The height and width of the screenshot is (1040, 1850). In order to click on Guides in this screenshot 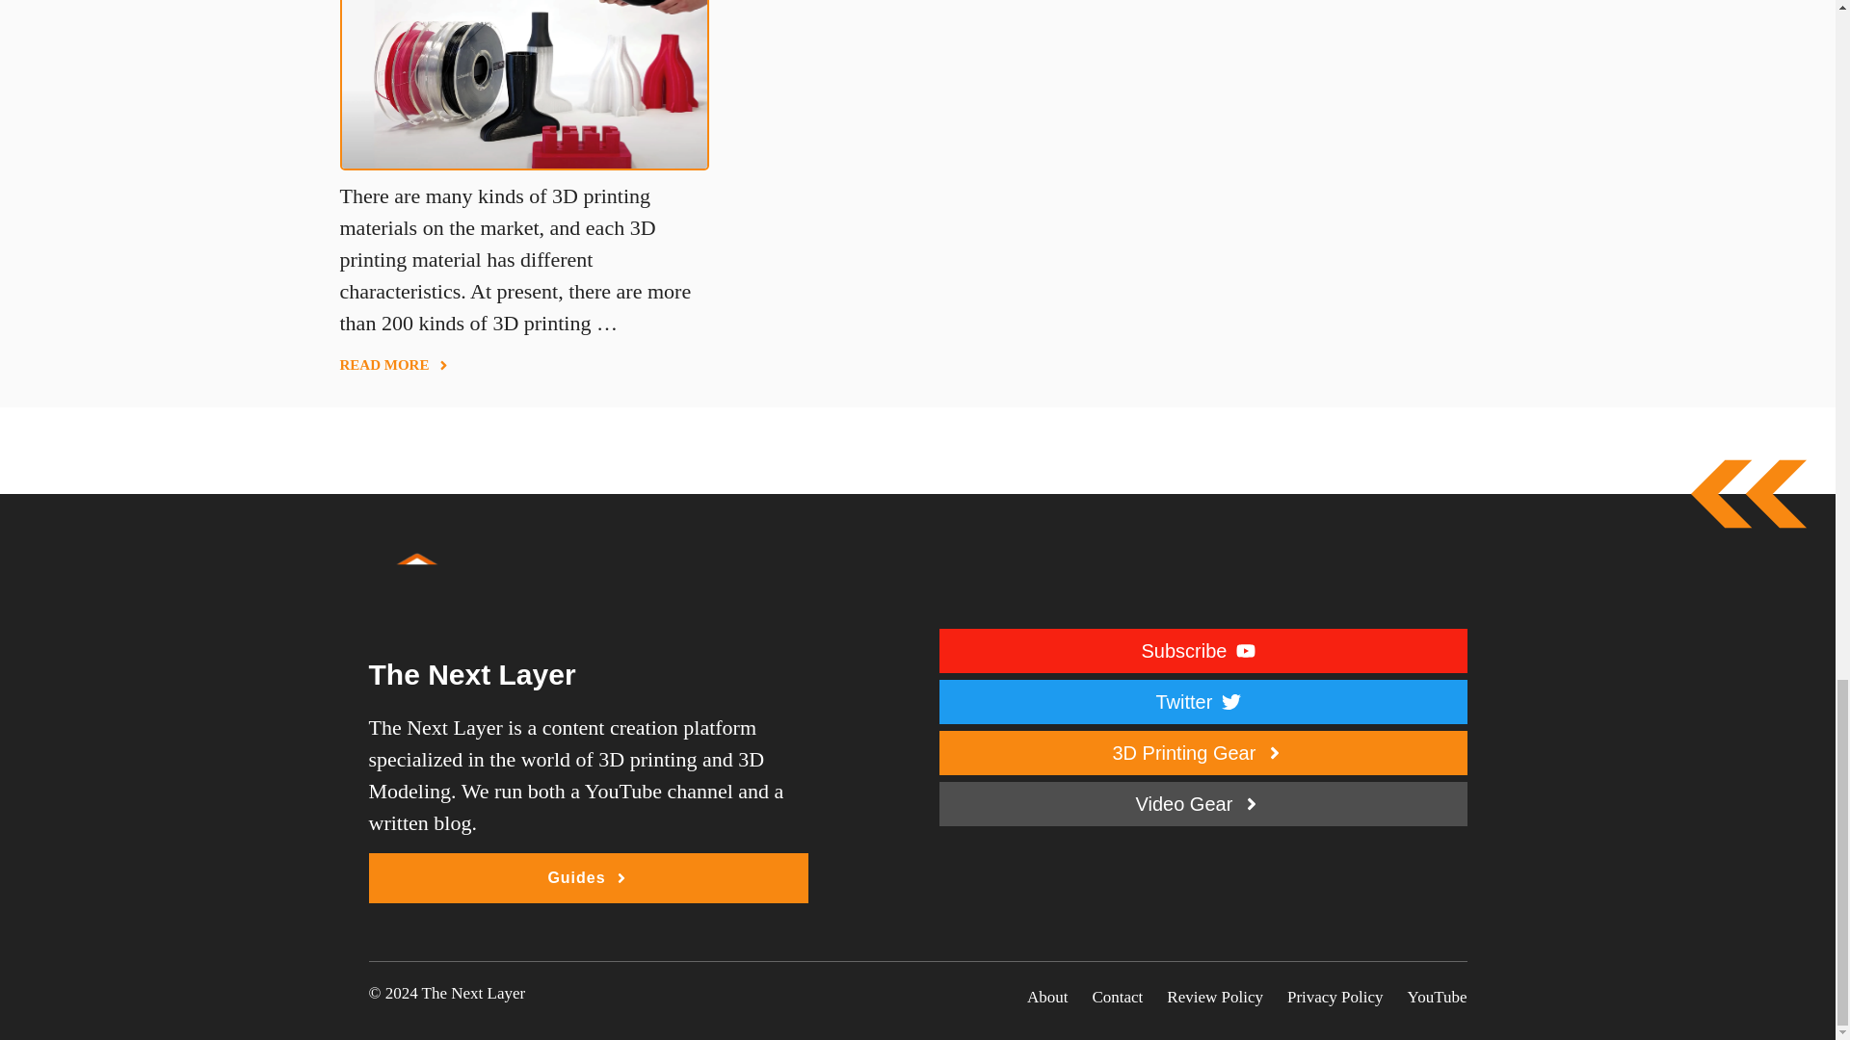, I will do `click(588, 878)`.